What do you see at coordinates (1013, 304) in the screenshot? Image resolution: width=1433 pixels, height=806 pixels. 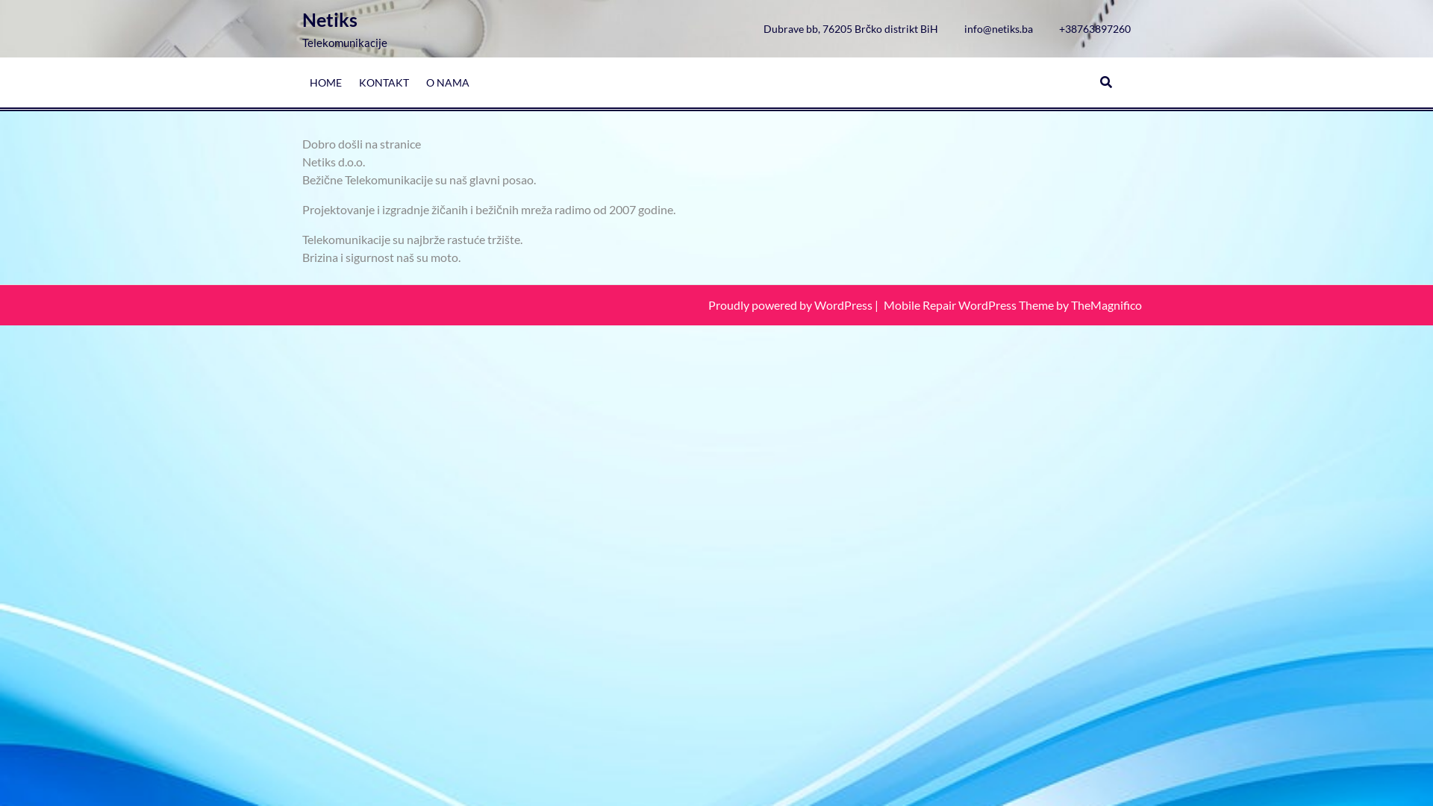 I see `Mobile Repair WordPress Theme by TheMagnifico` at bounding box center [1013, 304].